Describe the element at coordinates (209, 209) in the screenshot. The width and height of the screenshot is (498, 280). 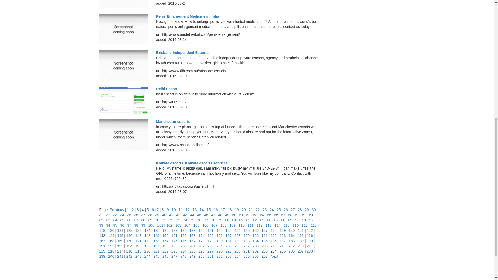
I see `15` at that location.